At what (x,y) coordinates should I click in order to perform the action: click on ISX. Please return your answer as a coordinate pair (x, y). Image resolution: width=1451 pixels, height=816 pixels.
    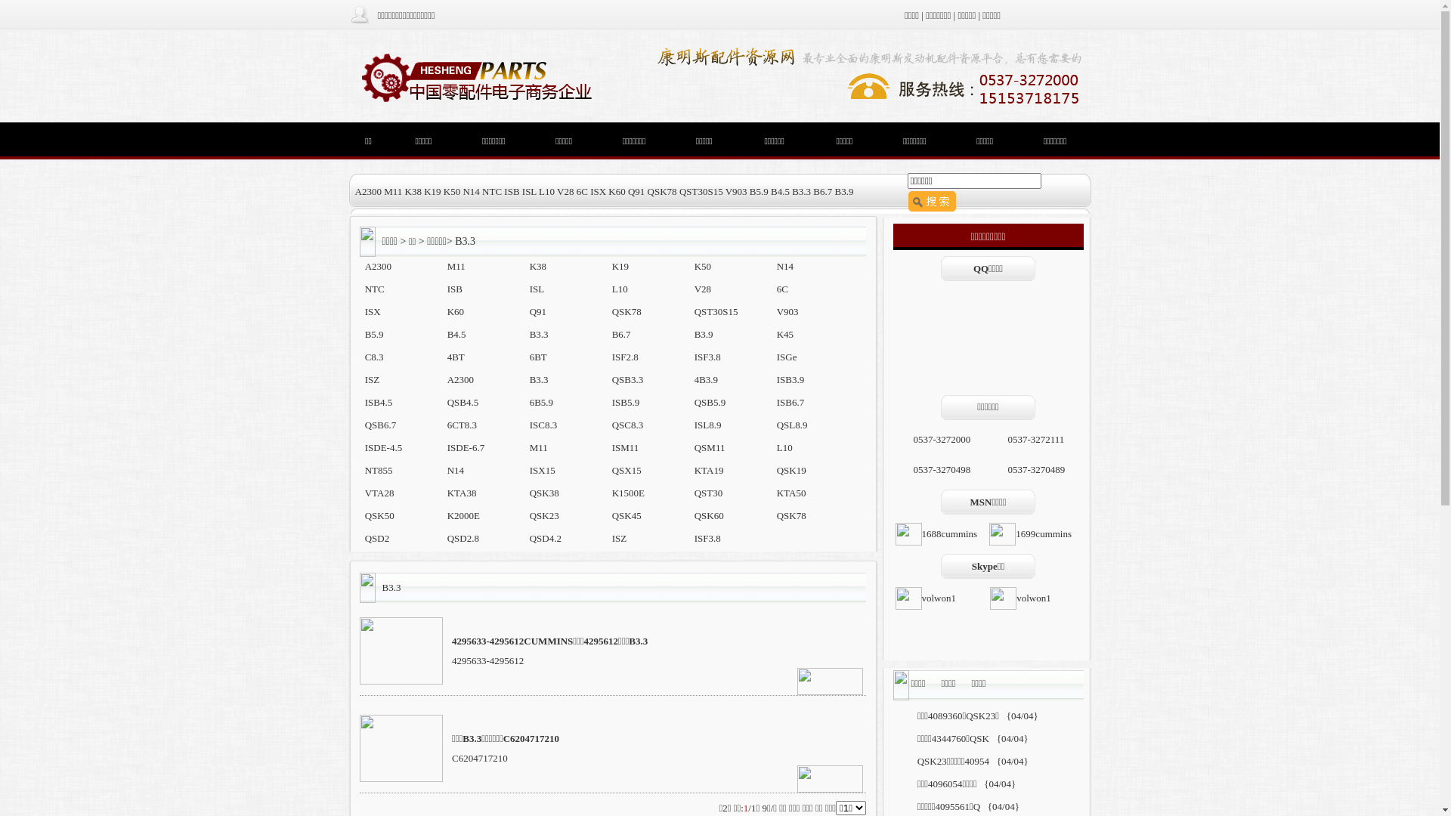
    Looking at the image, I should click on (373, 311).